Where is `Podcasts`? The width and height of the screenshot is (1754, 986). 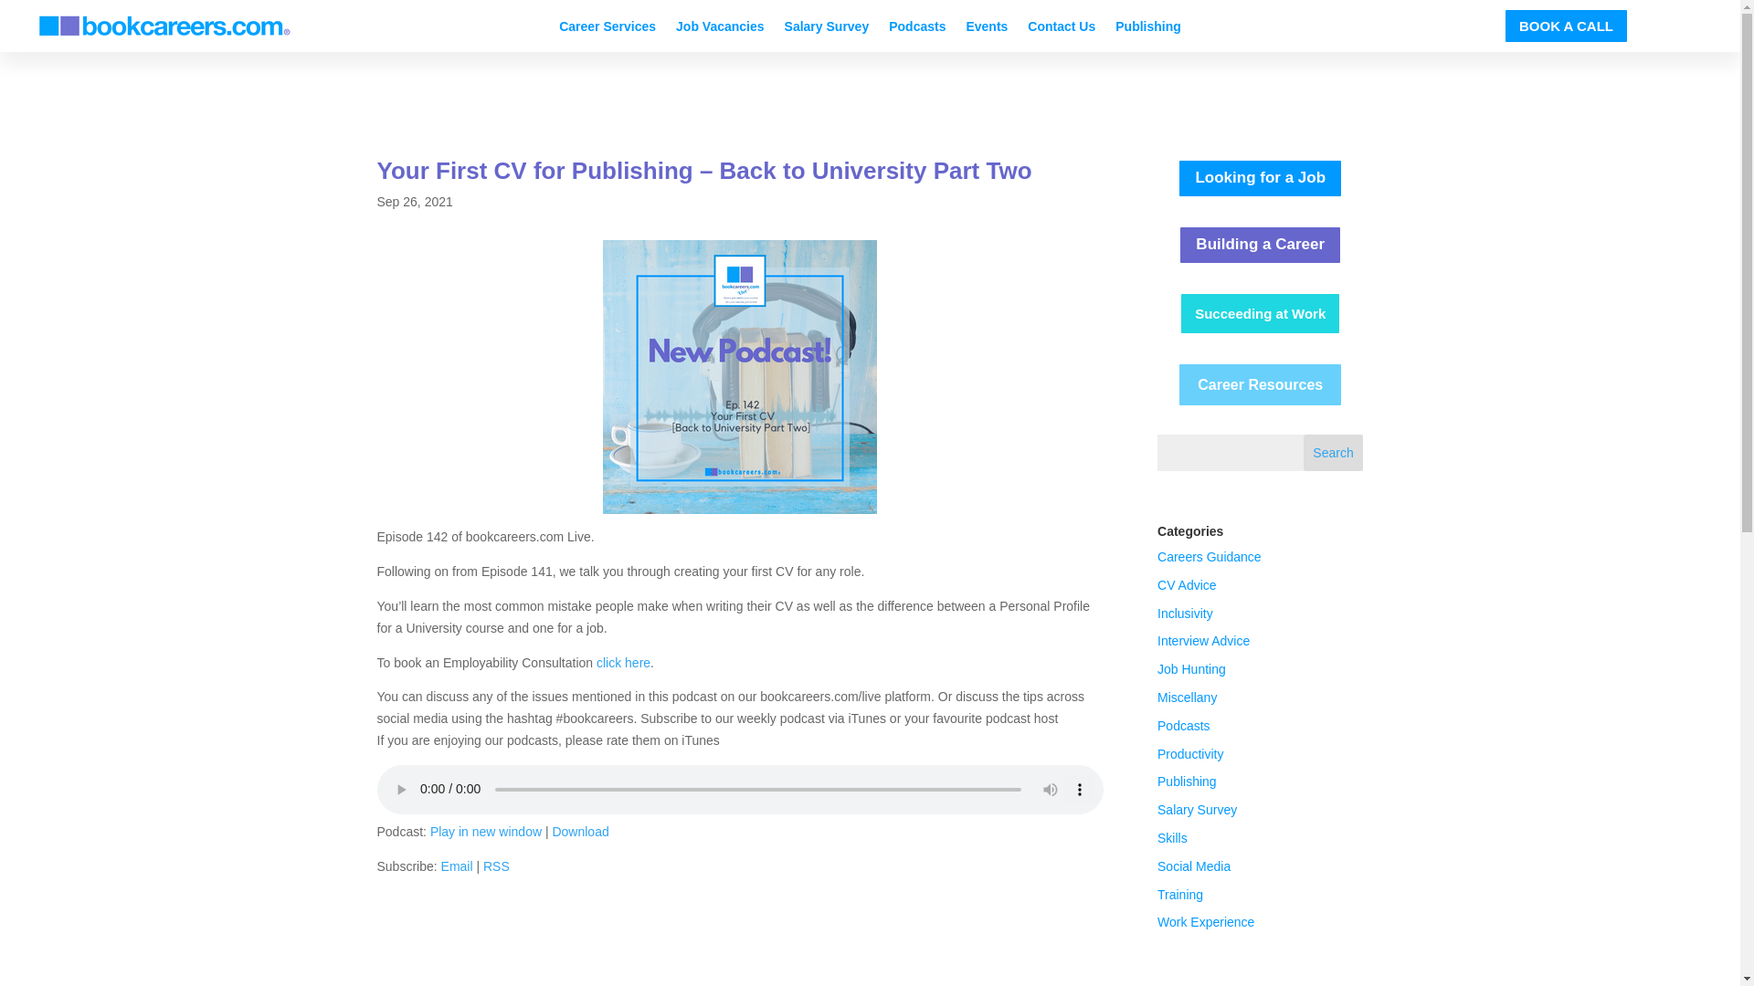 Podcasts is located at coordinates (917, 29).